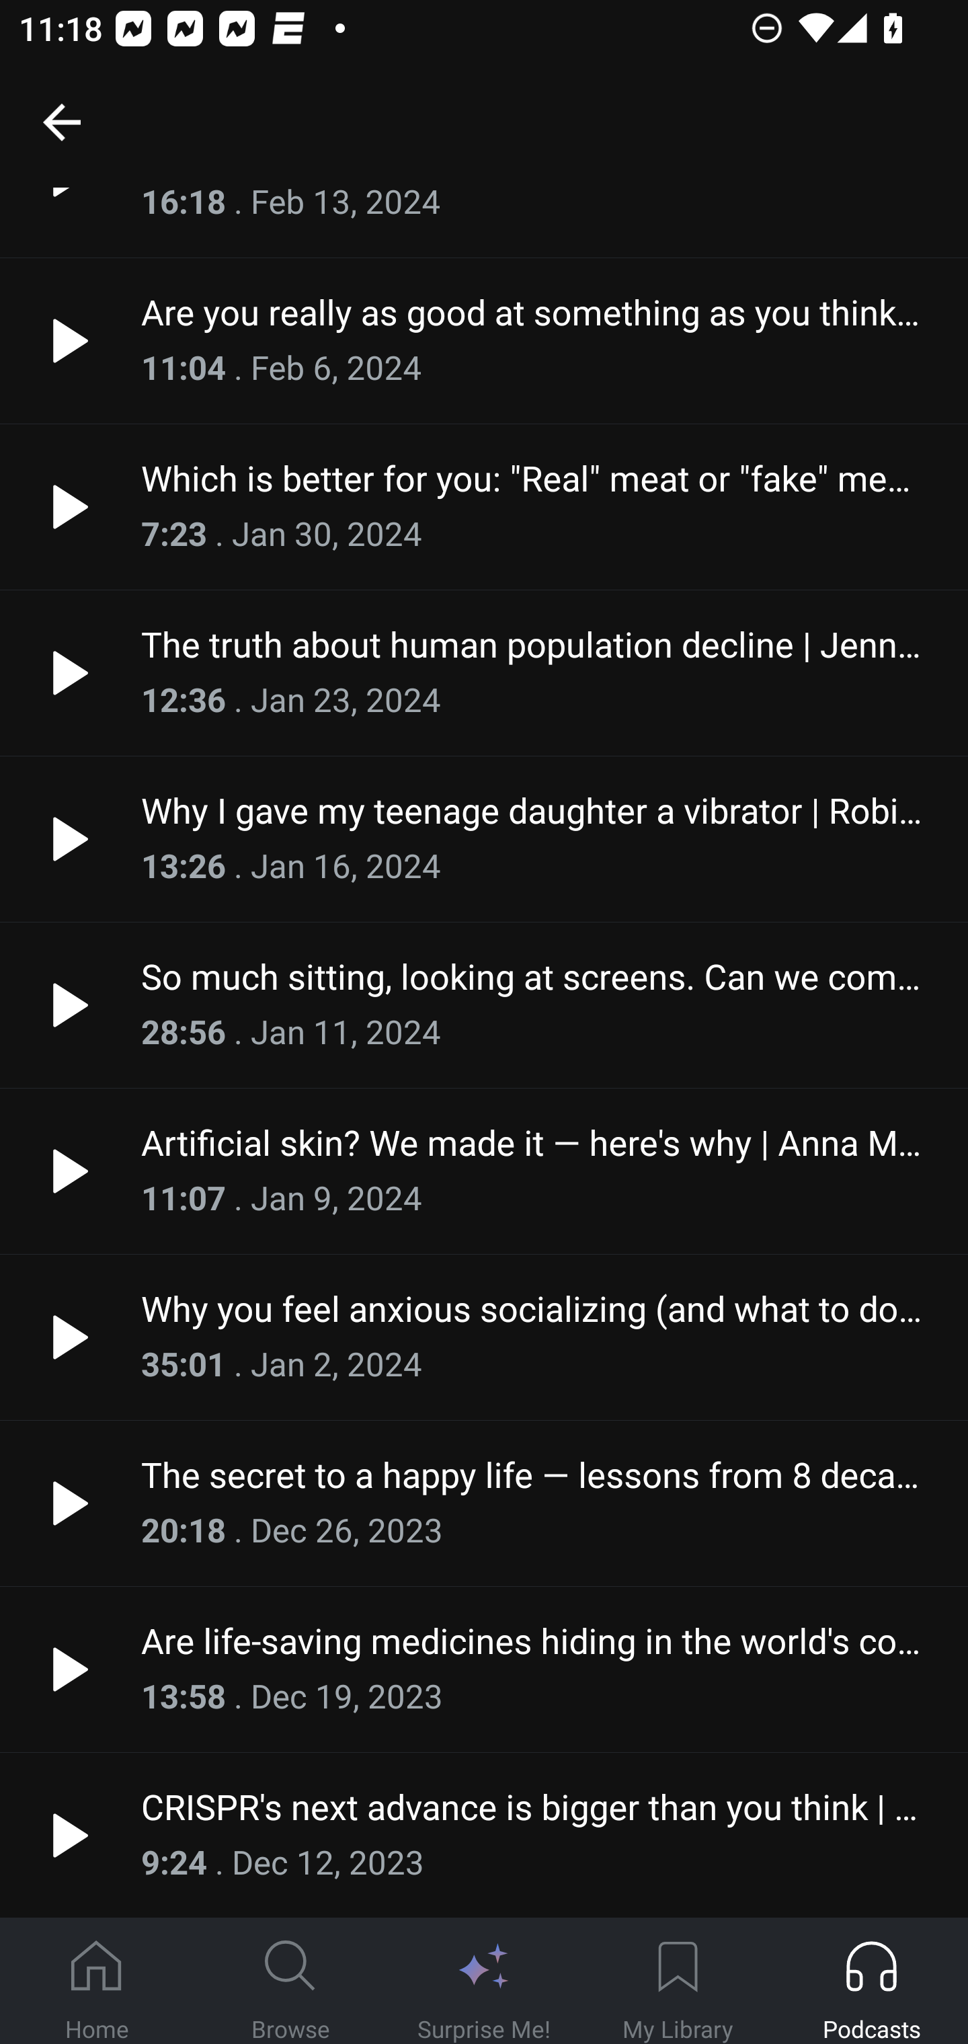  What do you see at coordinates (97, 1981) in the screenshot?
I see `Home` at bounding box center [97, 1981].